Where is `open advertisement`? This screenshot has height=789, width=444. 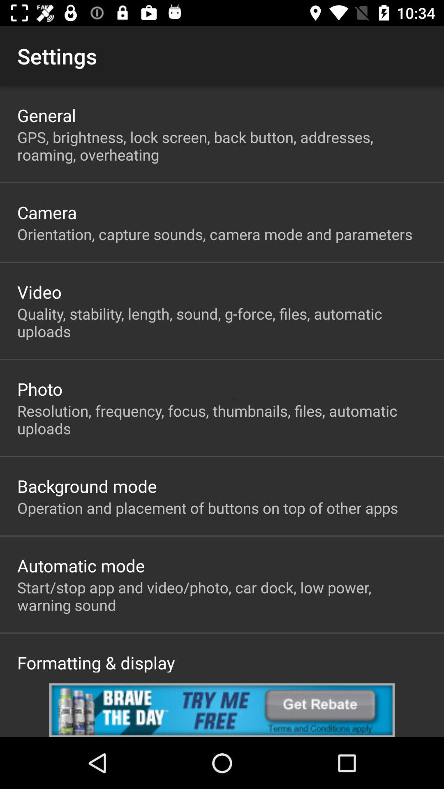 open advertisement is located at coordinates (222, 710).